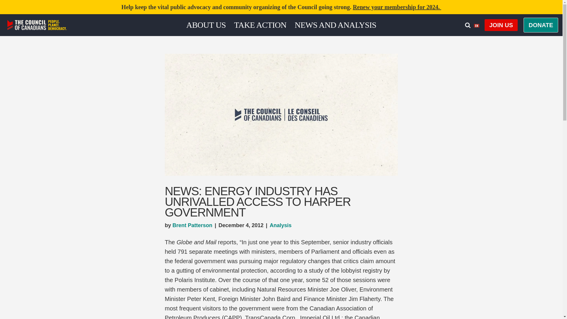 This screenshot has width=567, height=319. What do you see at coordinates (260, 25) in the screenshot?
I see `TAKE ACTION` at bounding box center [260, 25].